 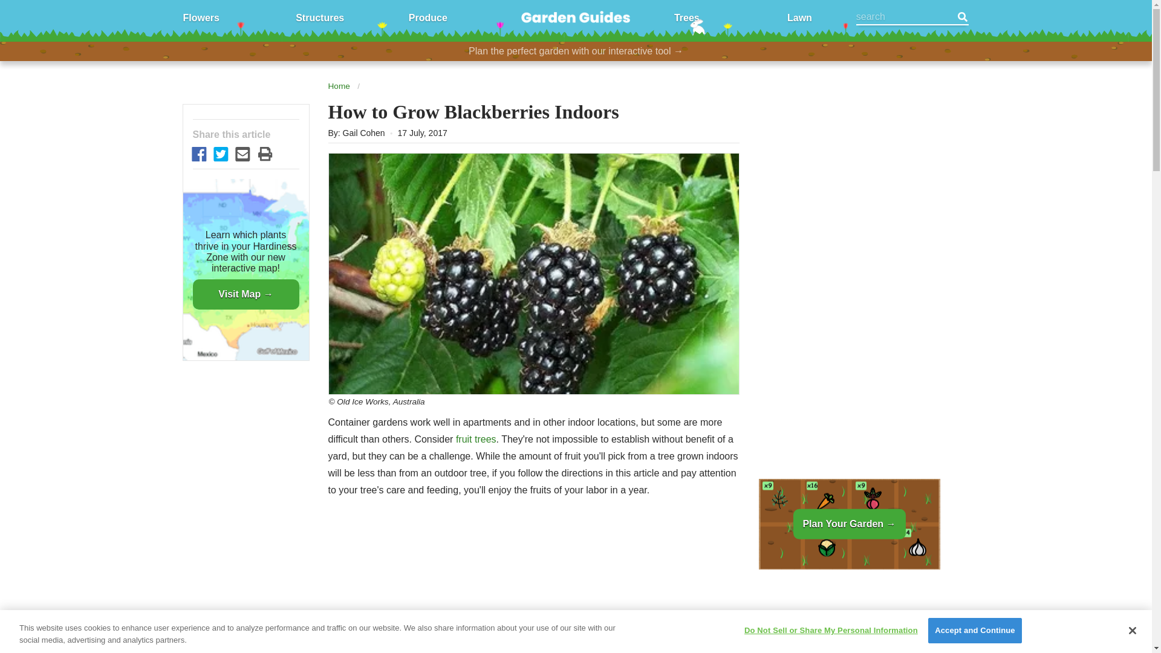 I want to click on 3rd party ad content, so click(x=533, y=585).